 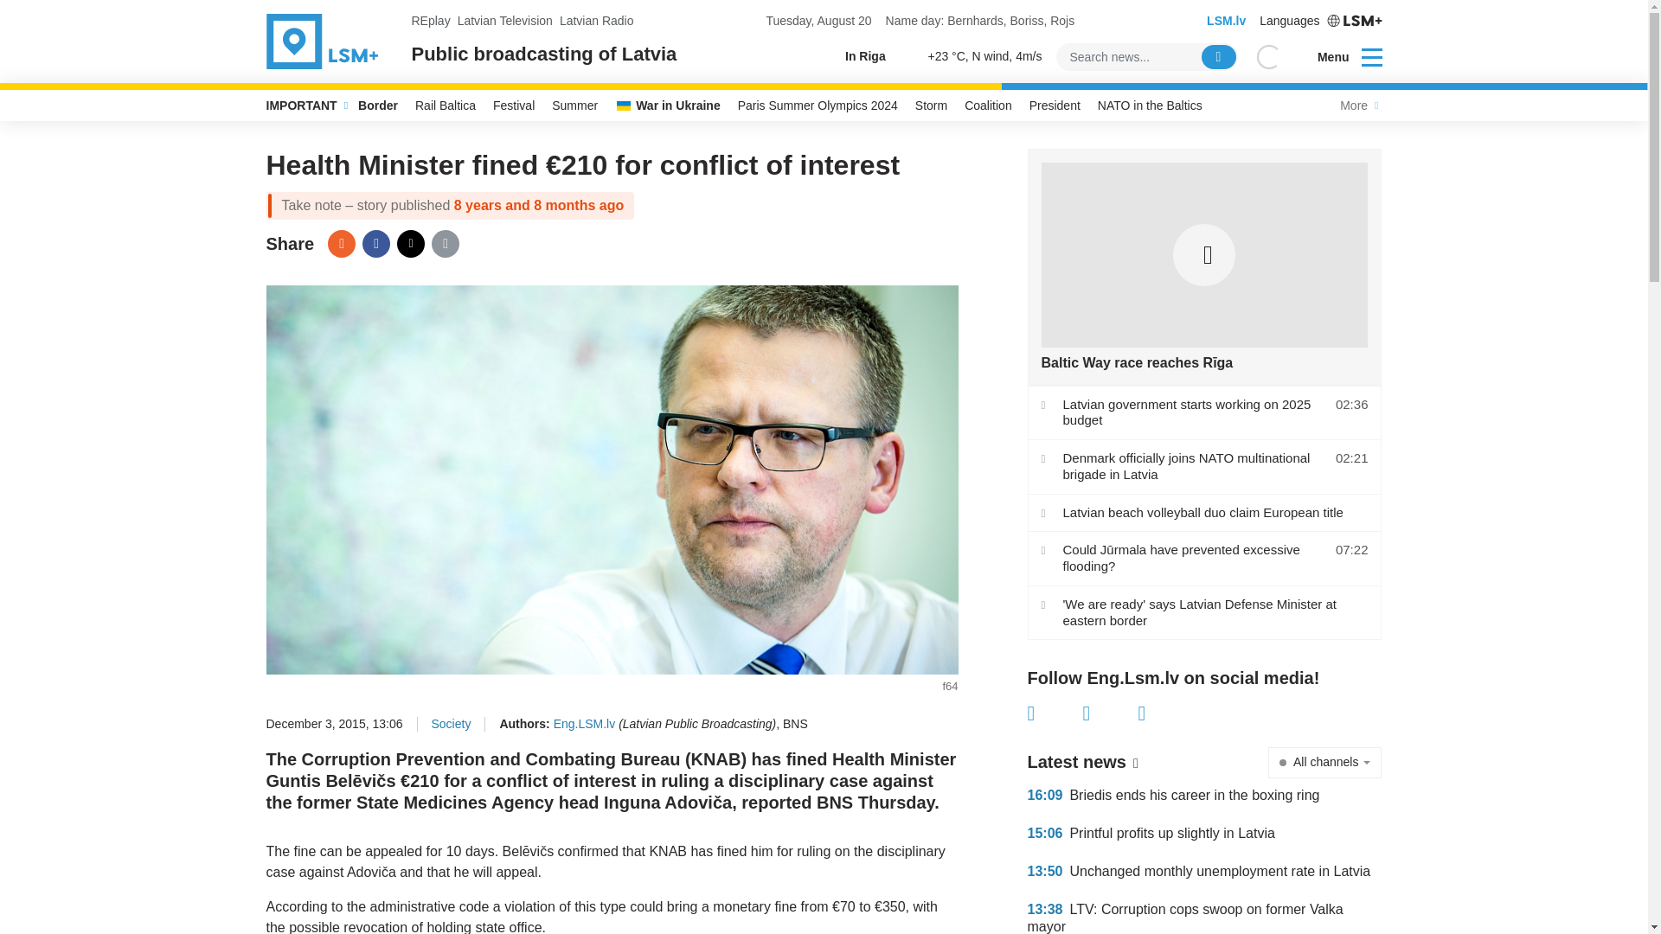 What do you see at coordinates (574, 106) in the screenshot?
I see `Summer` at bounding box center [574, 106].